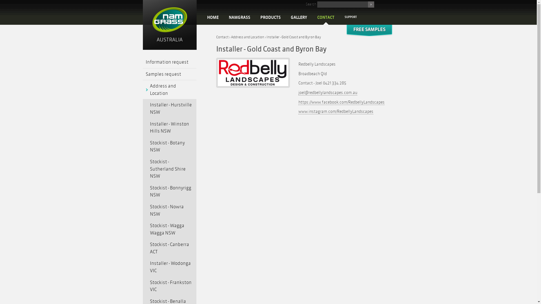 The height and width of the screenshot is (304, 541). I want to click on Stockist - Canberra ACT, so click(170, 248).